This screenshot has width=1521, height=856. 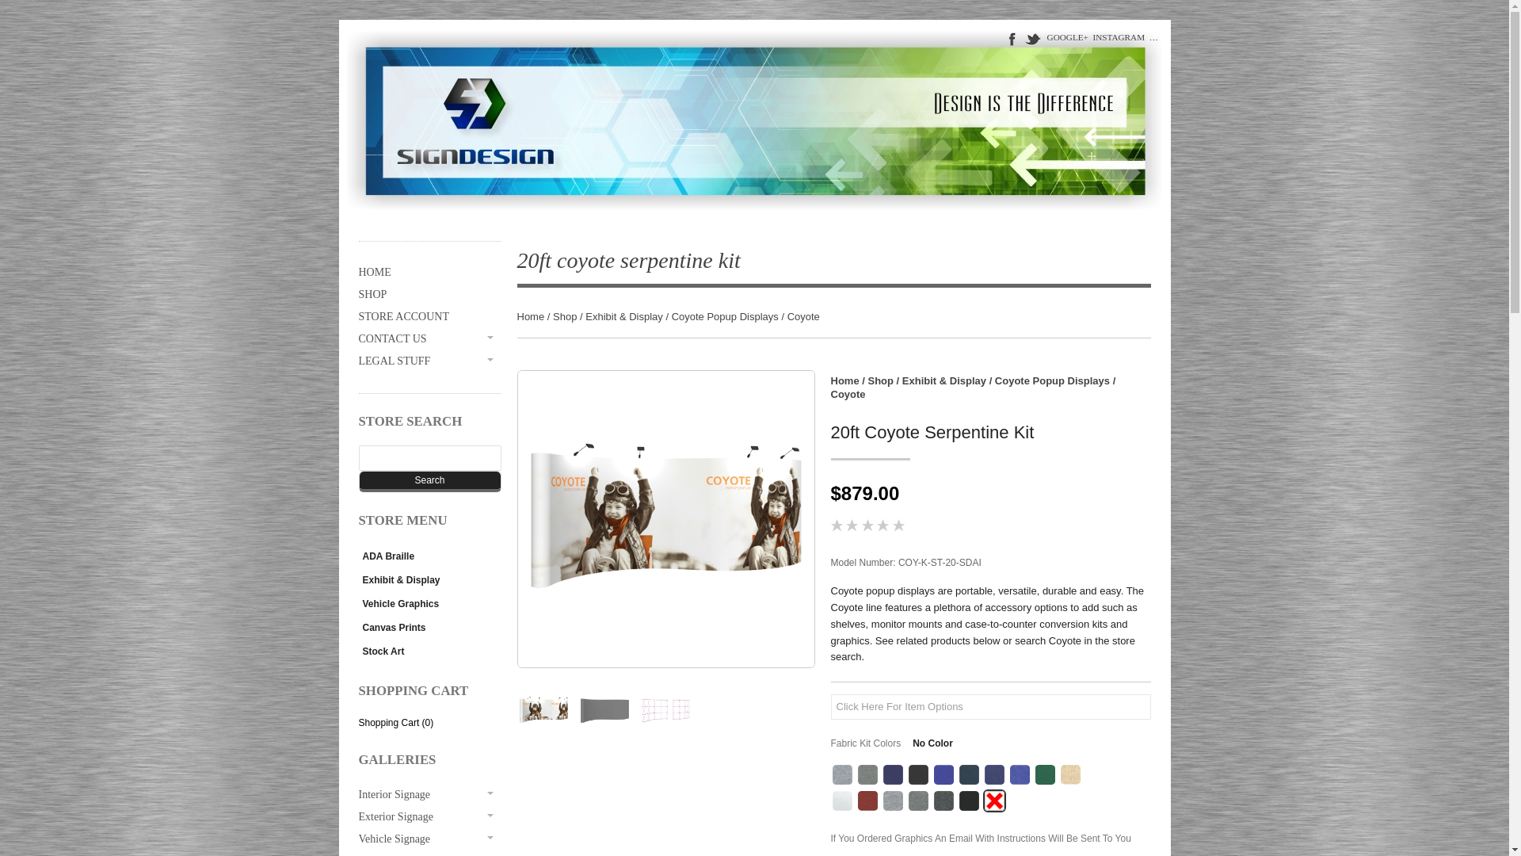 I want to click on Coyote, so click(x=848, y=395).